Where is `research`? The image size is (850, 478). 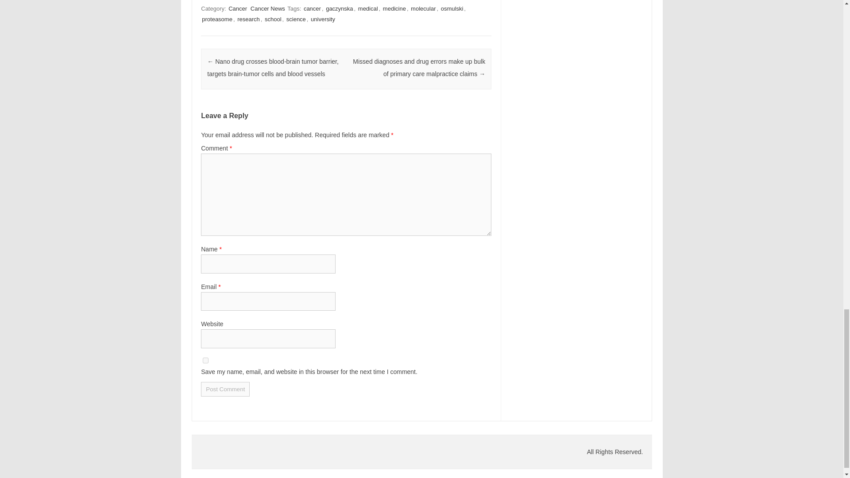 research is located at coordinates (248, 19).